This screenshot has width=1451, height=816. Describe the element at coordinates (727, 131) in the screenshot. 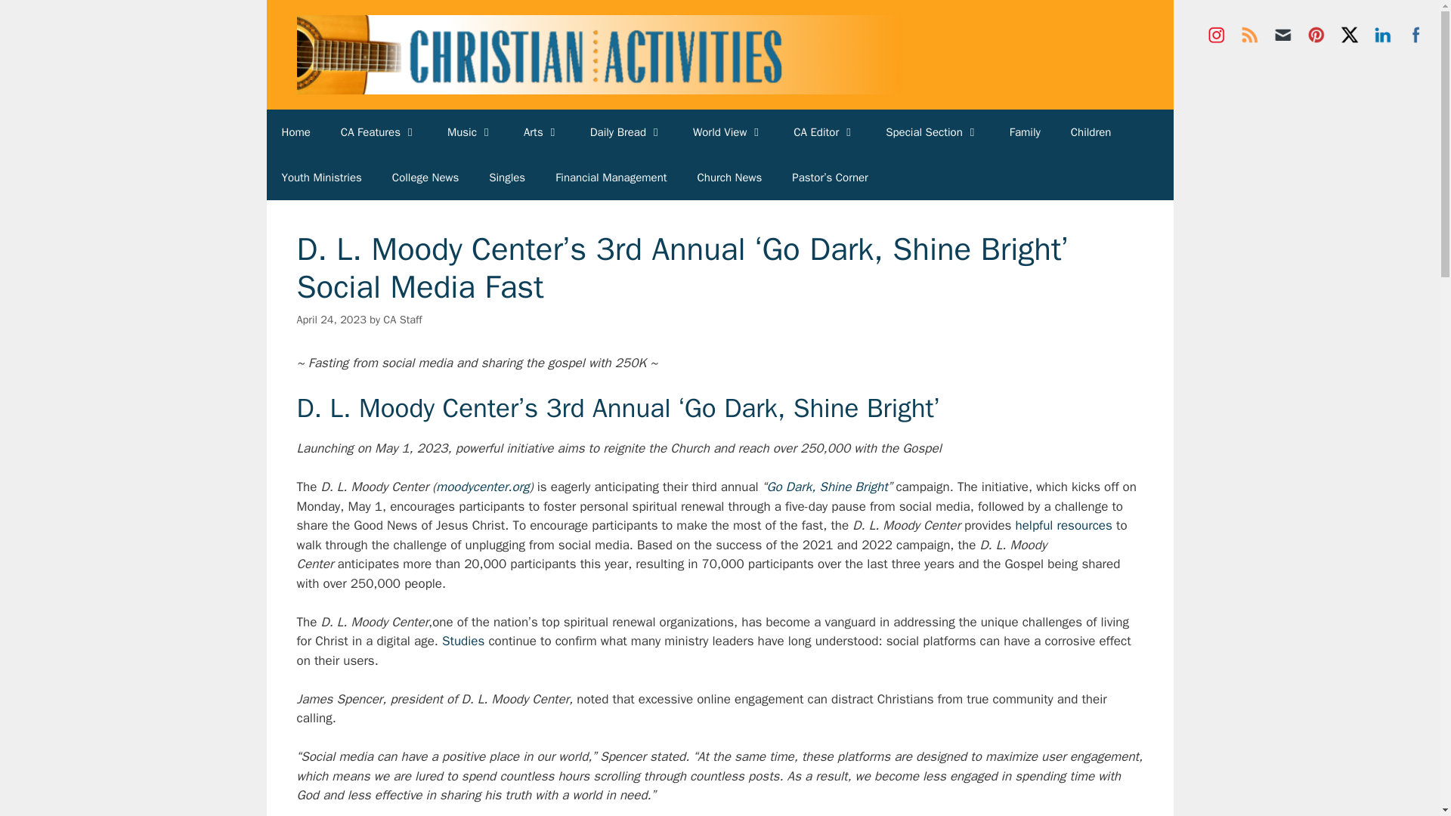

I see `World View` at that location.